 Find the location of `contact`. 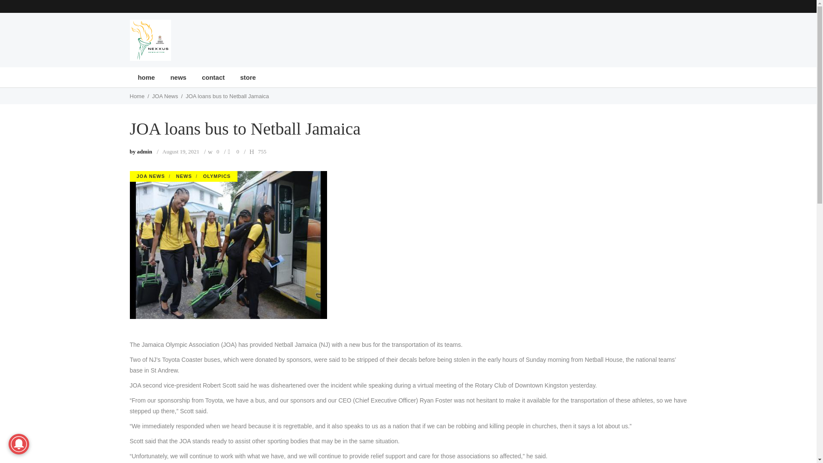

contact is located at coordinates (213, 77).